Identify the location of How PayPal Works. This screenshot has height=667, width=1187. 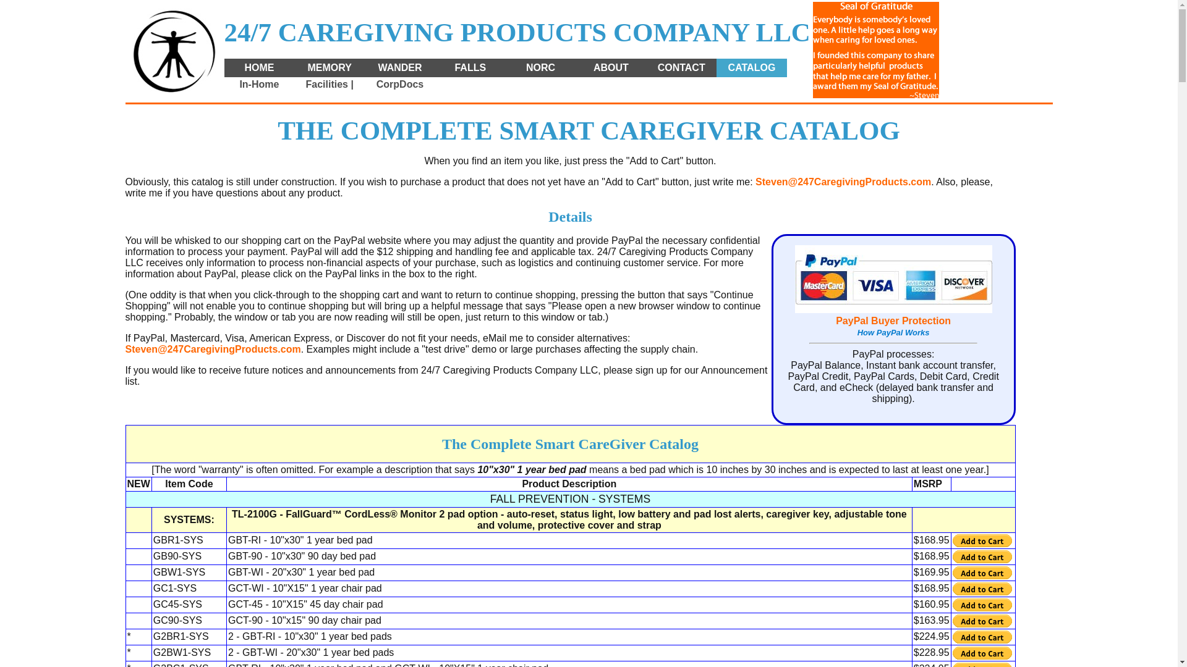
(894, 310).